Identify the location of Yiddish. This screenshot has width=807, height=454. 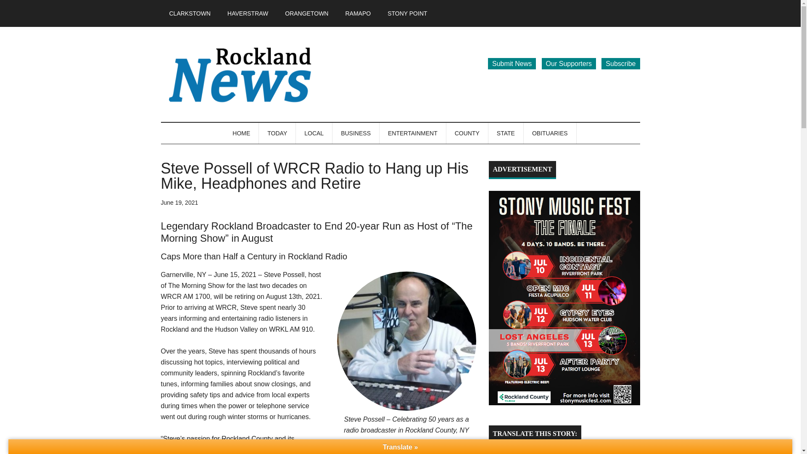
(525, 448).